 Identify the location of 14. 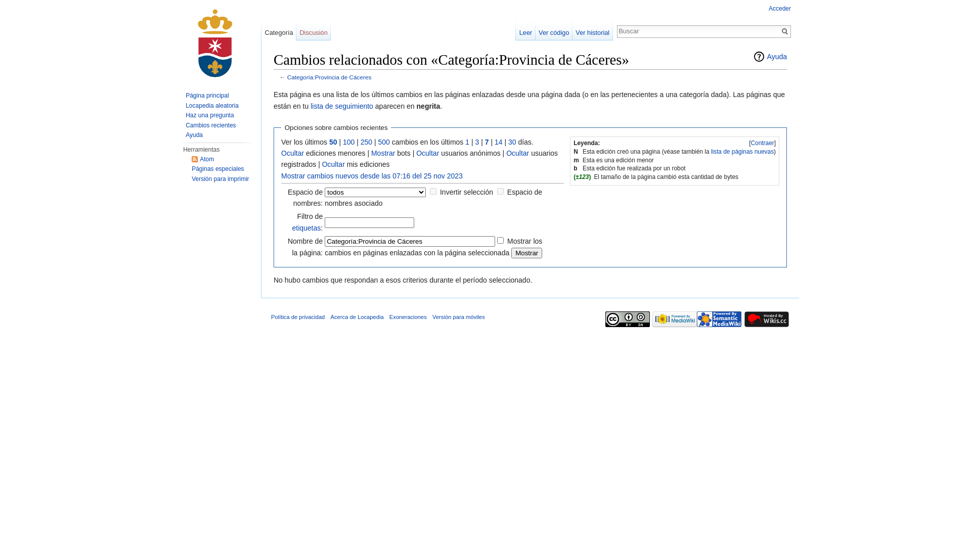
(499, 142).